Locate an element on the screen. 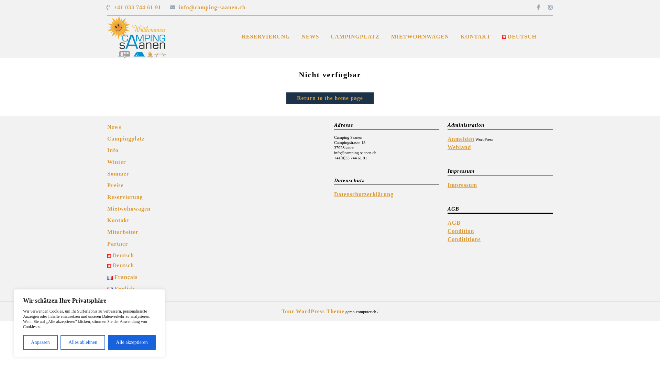 The width and height of the screenshot is (660, 371). Reservierung is located at coordinates (125, 197).